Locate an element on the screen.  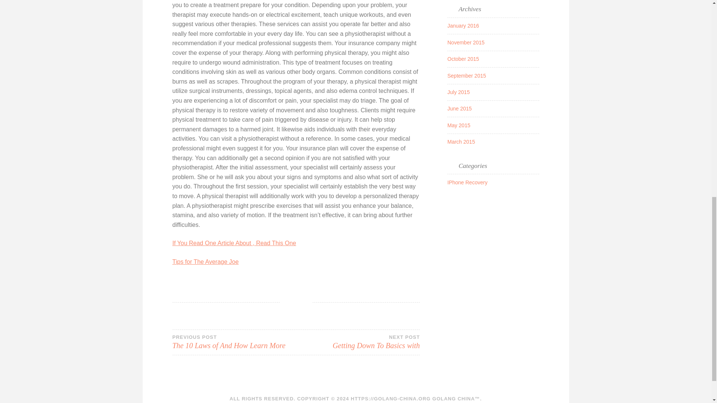
June 2015 is located at coordinates (205, 262).